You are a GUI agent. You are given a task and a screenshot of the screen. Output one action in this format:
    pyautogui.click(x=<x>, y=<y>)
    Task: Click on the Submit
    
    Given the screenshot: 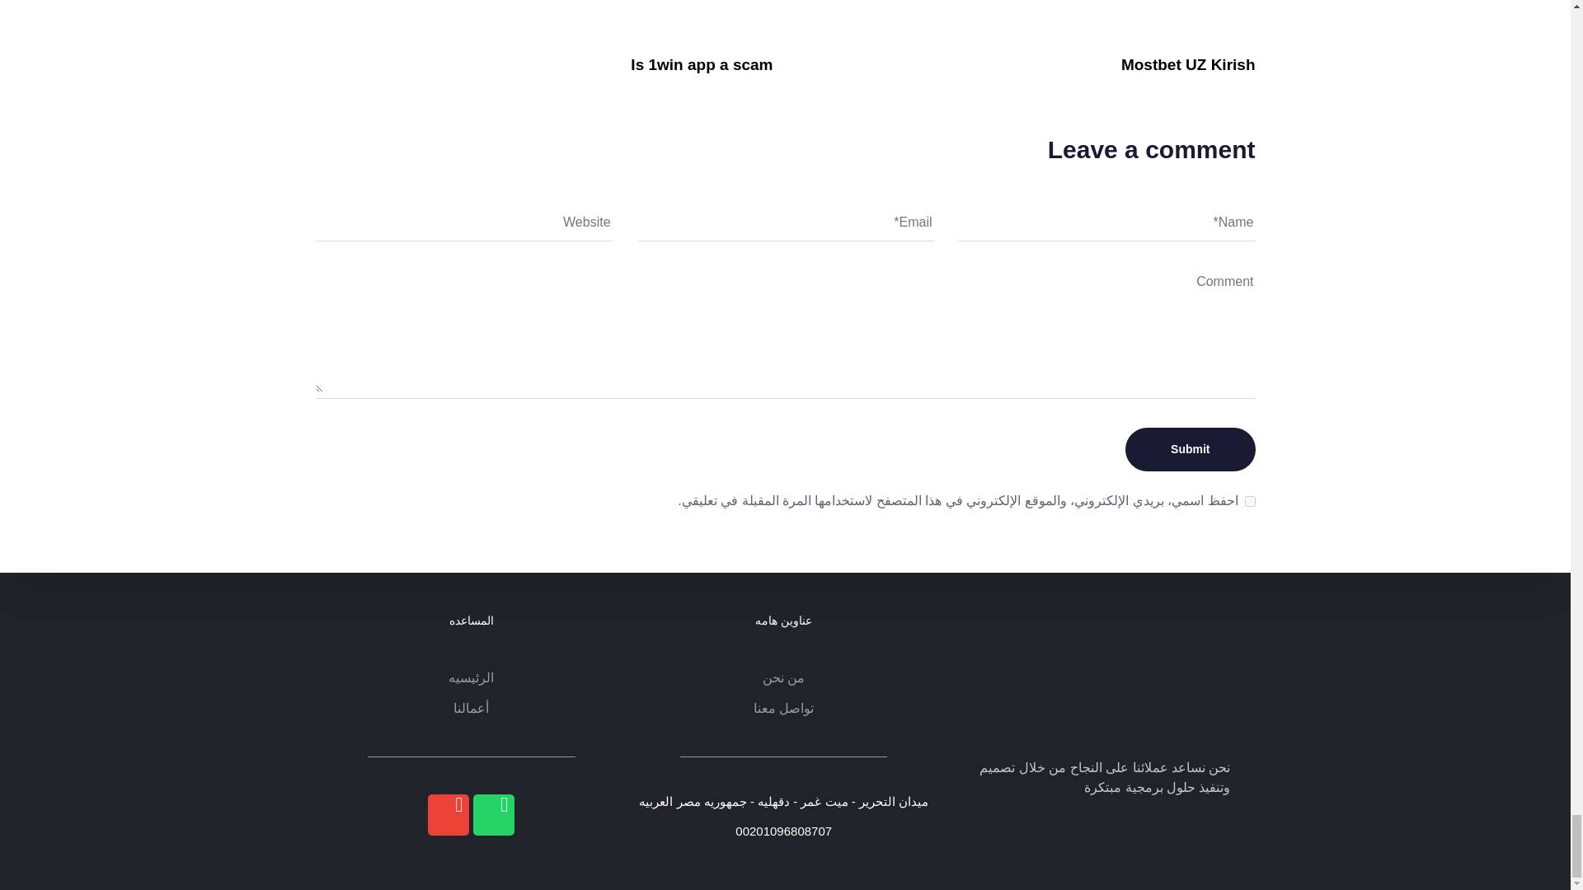 What is the action you would take?
    pyautogui.click(x=1191, y=450)
    